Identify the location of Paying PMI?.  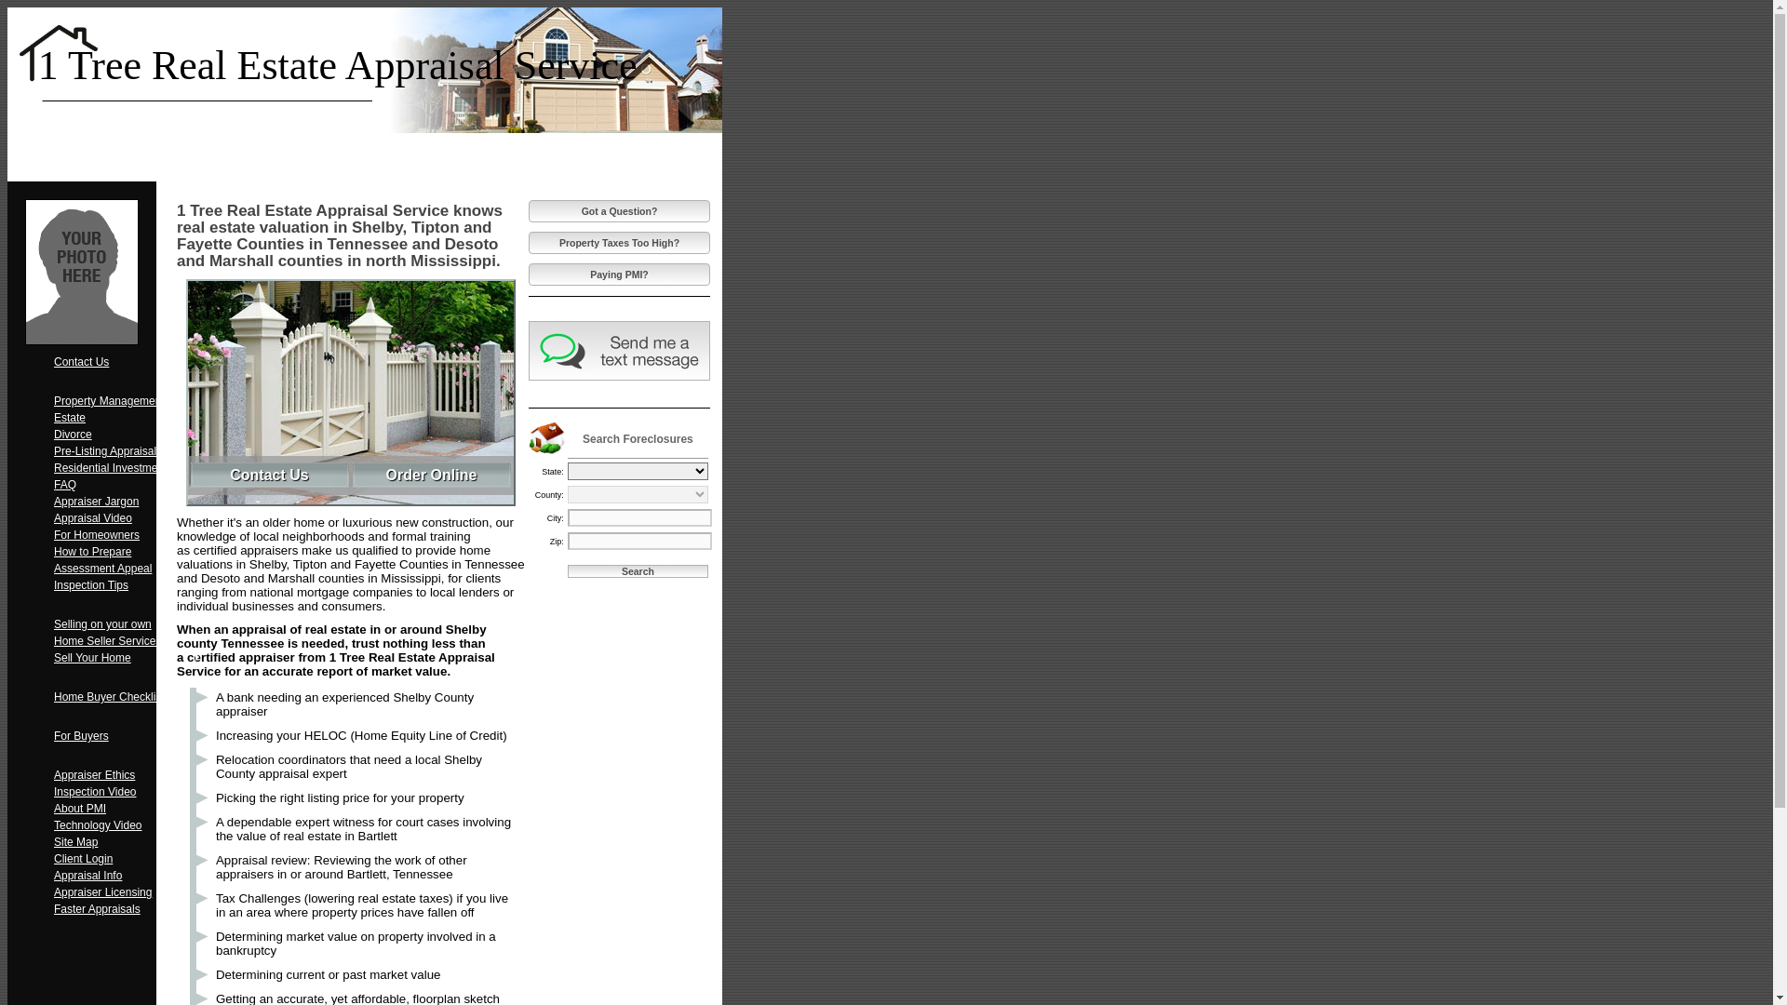
(620, 275).